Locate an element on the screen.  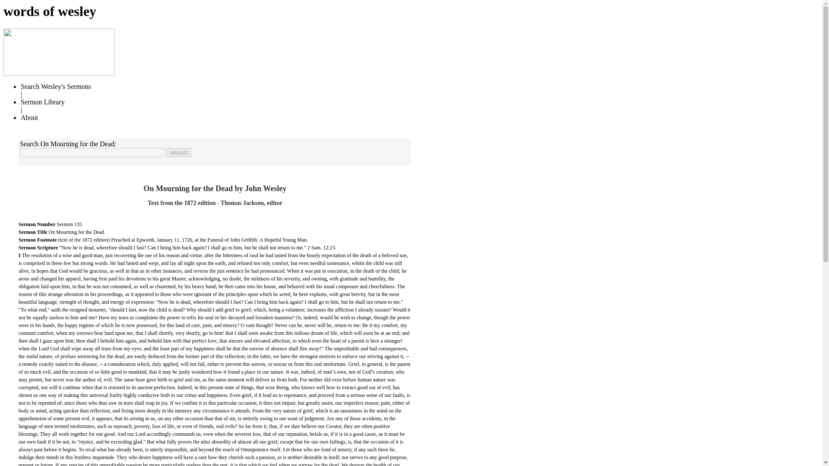
search is located at coordinates (179, 152).